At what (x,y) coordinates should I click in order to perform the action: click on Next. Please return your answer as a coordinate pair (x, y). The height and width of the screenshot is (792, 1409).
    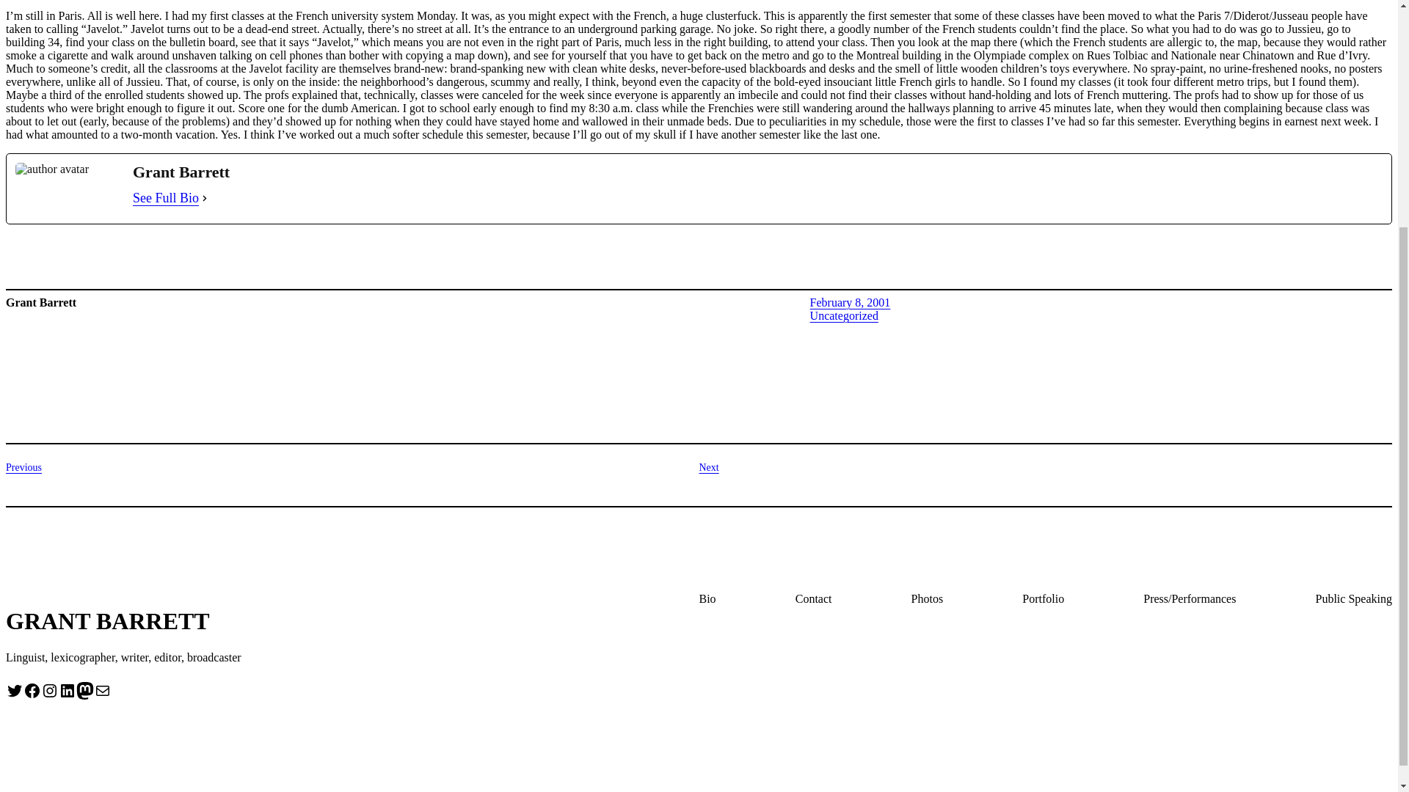
    Looking at the image, I should click on (709, 466).